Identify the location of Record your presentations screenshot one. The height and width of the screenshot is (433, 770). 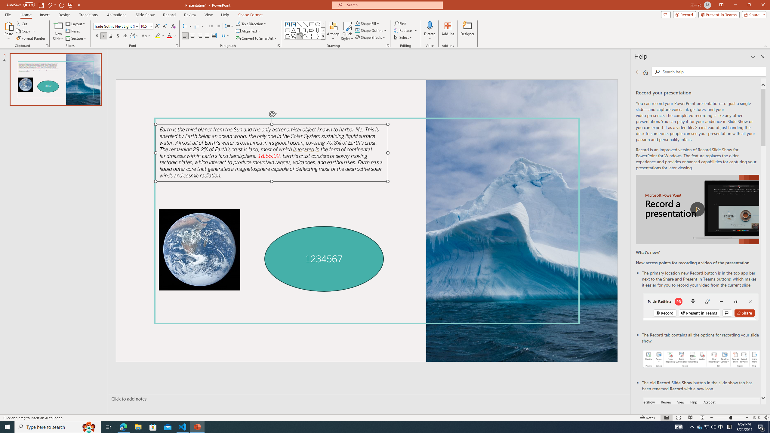
(702, 359).